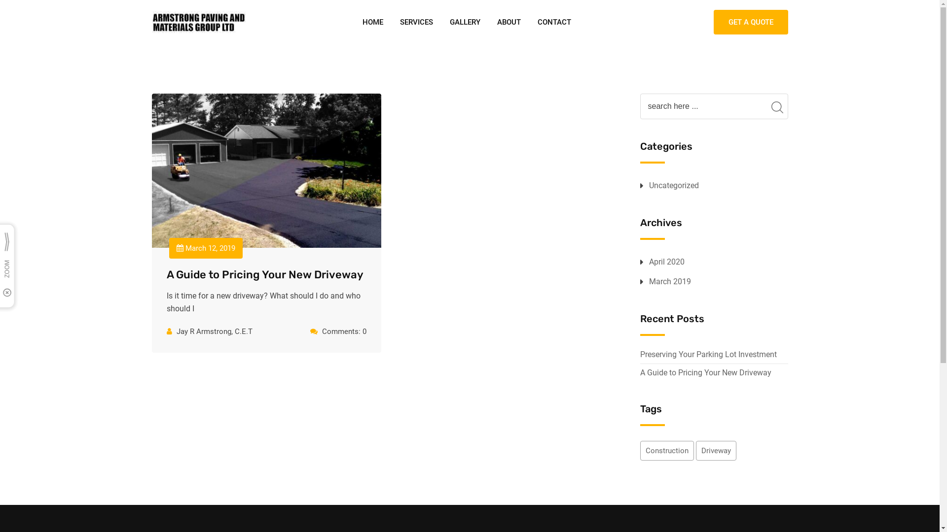 The height and width of the screenshot is (532, 947). I want to click on Construction, so click(667, 451).